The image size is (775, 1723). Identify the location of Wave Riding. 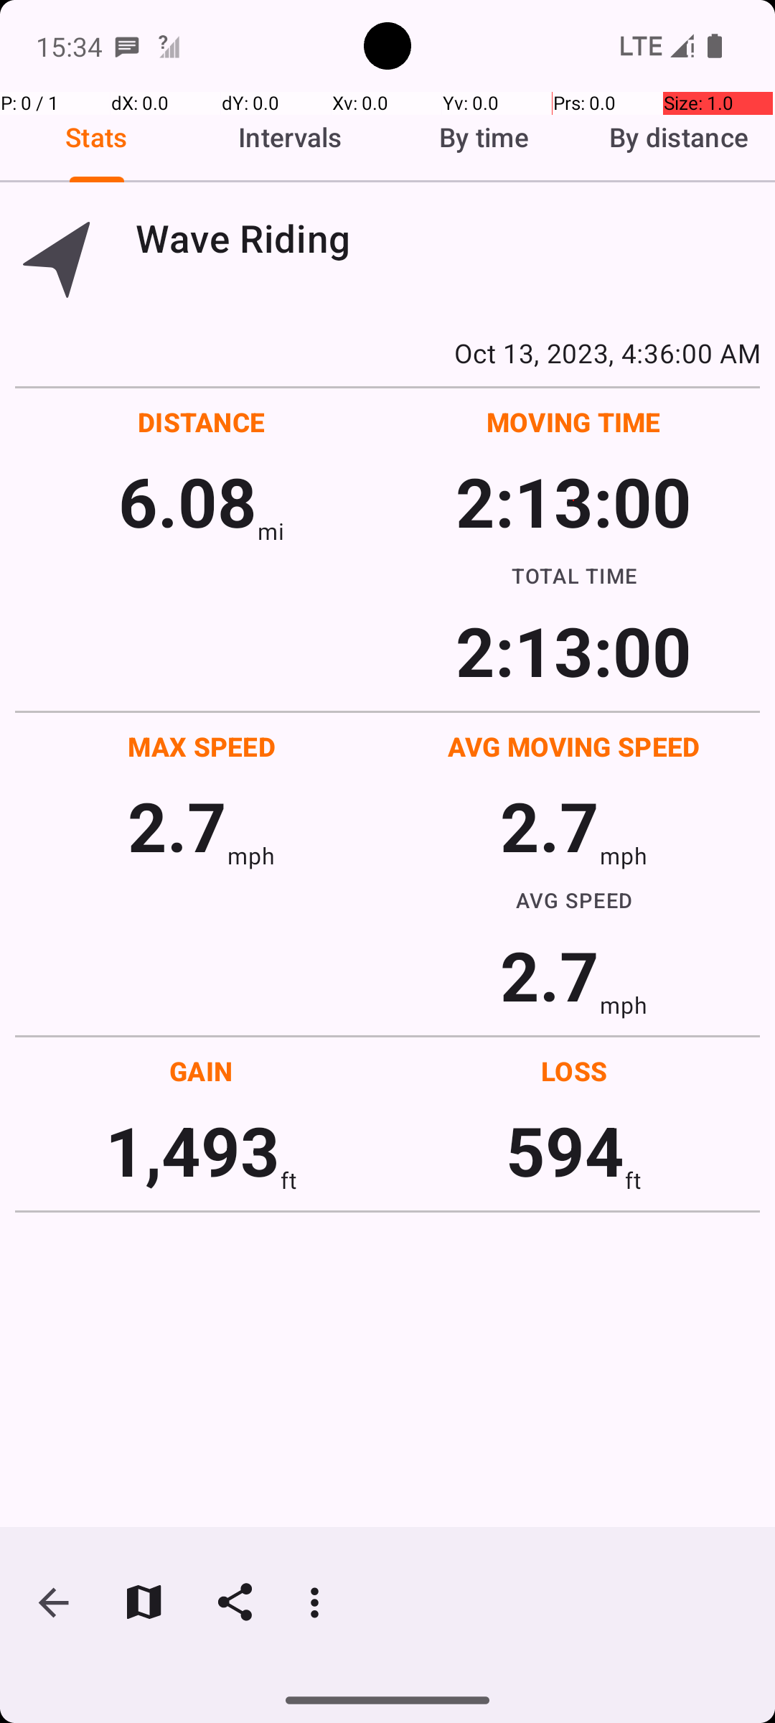
(448, 238).